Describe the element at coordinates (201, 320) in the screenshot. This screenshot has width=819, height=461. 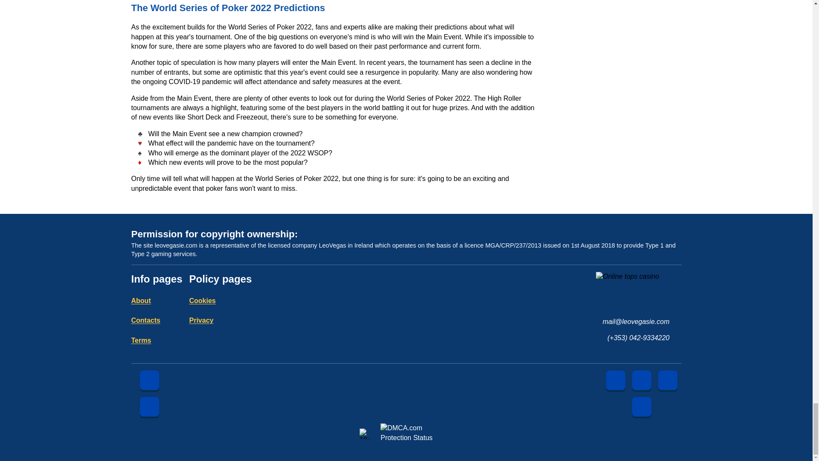
I see `Privacy` at that location.